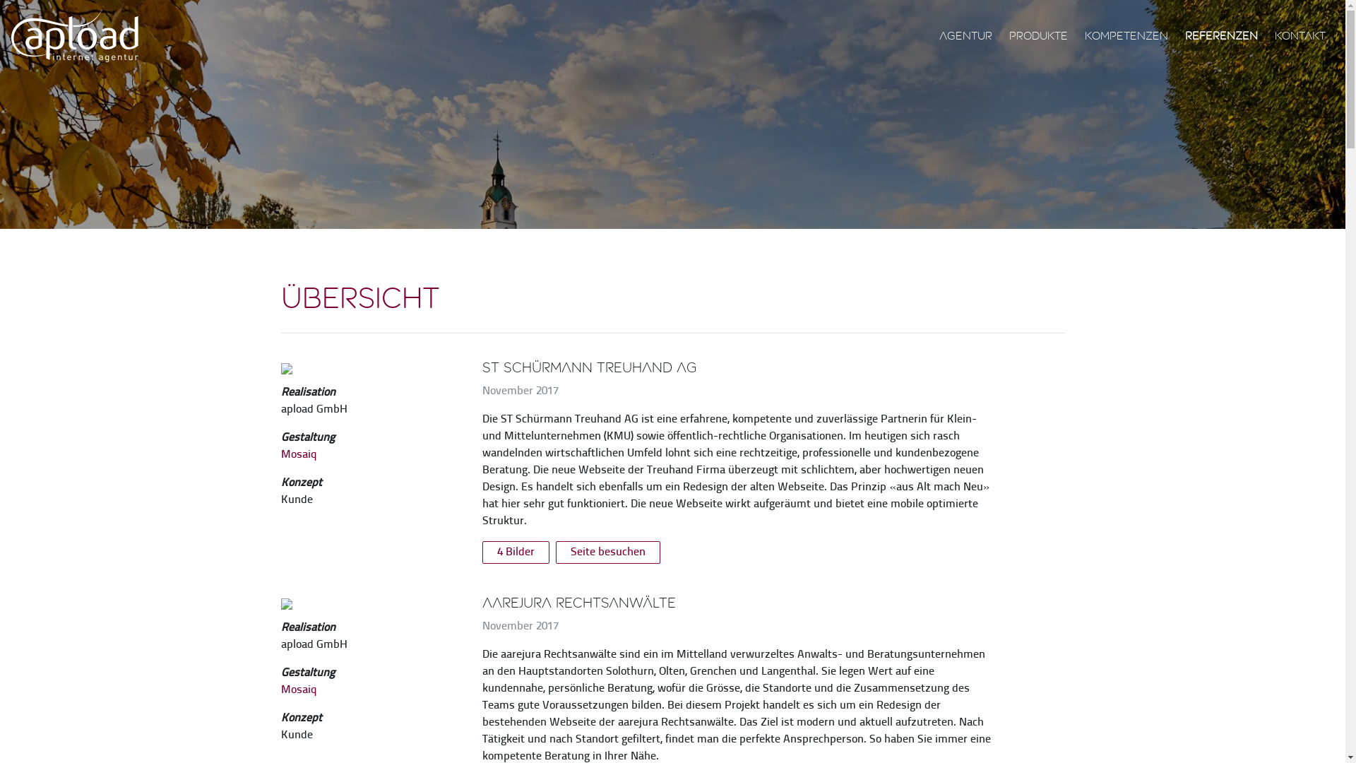 This screenshot has width=1356, height=763. Describe the element at coordinates (966, 37) in the screenshot. I see `Agentur` at that location.